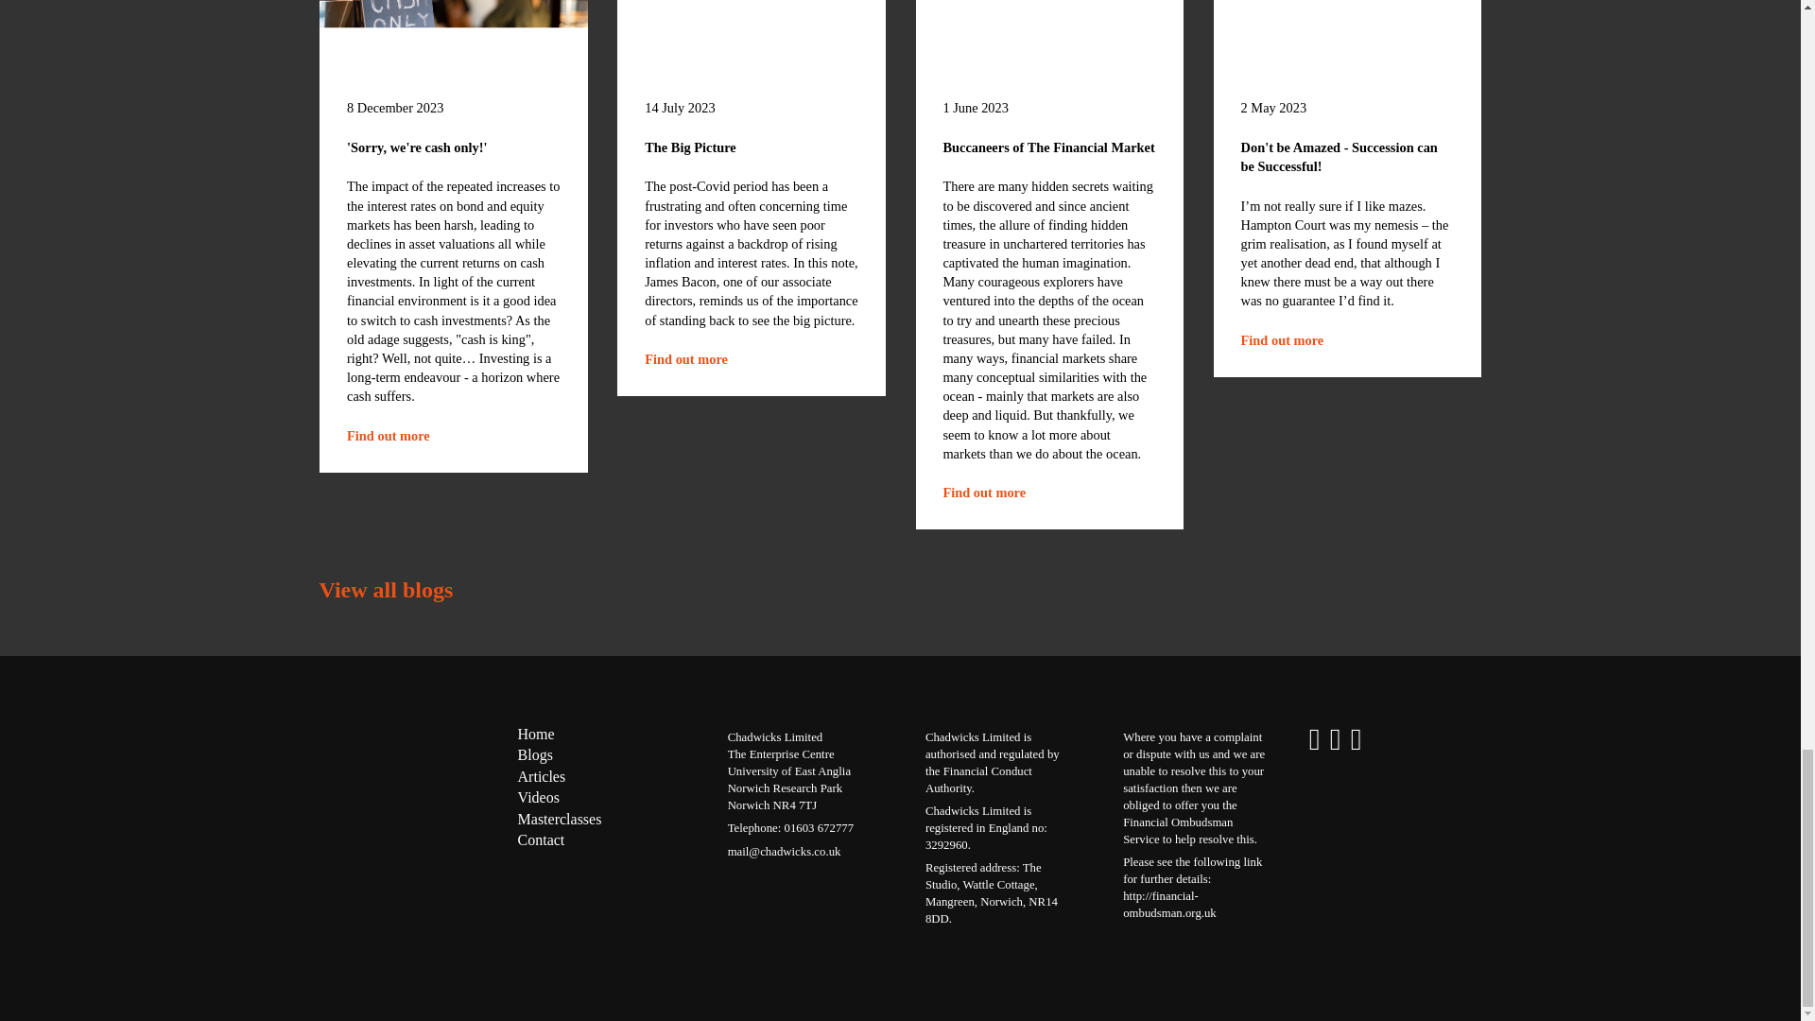  Describe the element at coordinates (538, 798) in the screenshot. I see `Videos` at that location.